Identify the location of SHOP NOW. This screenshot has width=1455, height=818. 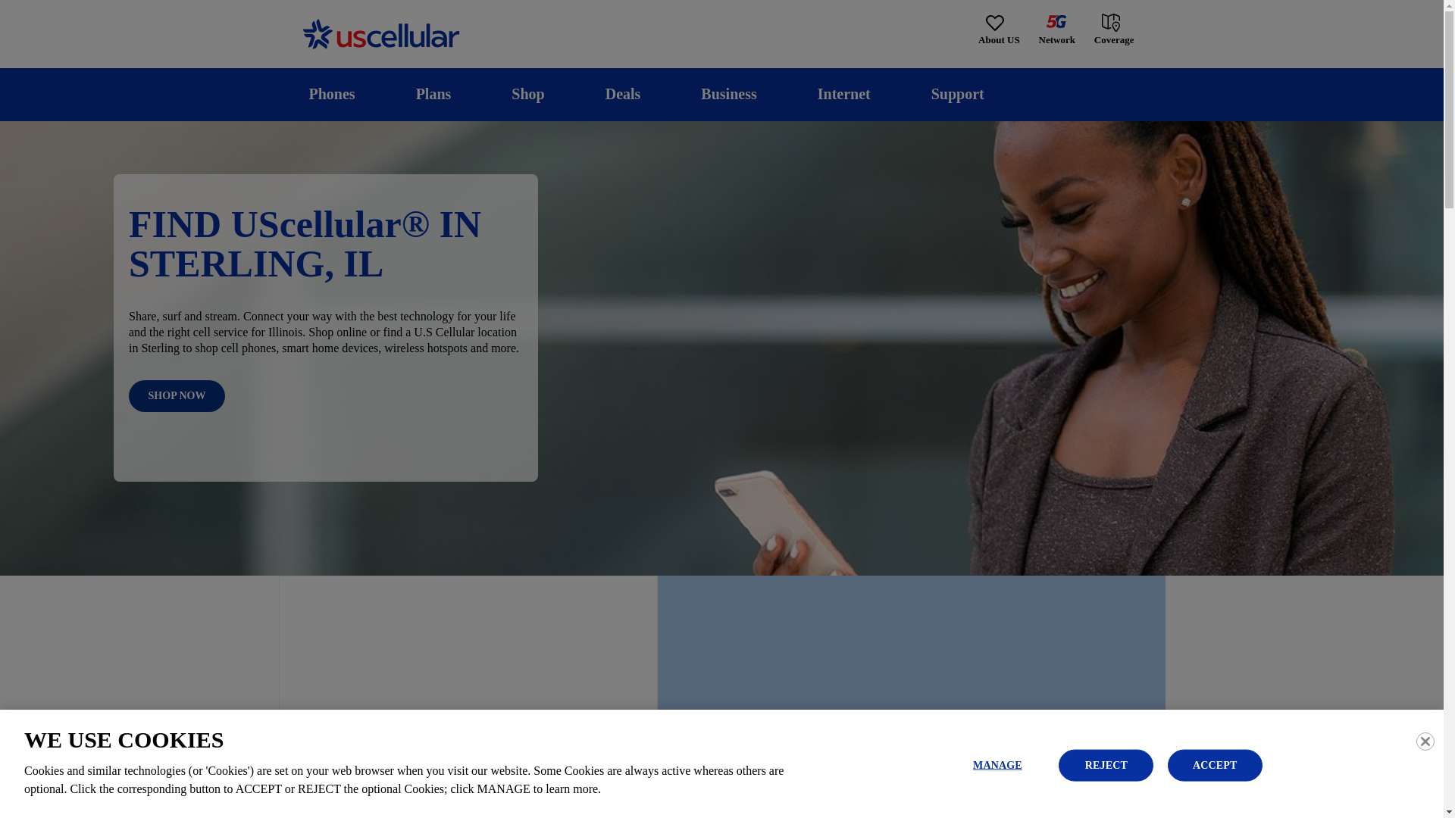
(177, 396).